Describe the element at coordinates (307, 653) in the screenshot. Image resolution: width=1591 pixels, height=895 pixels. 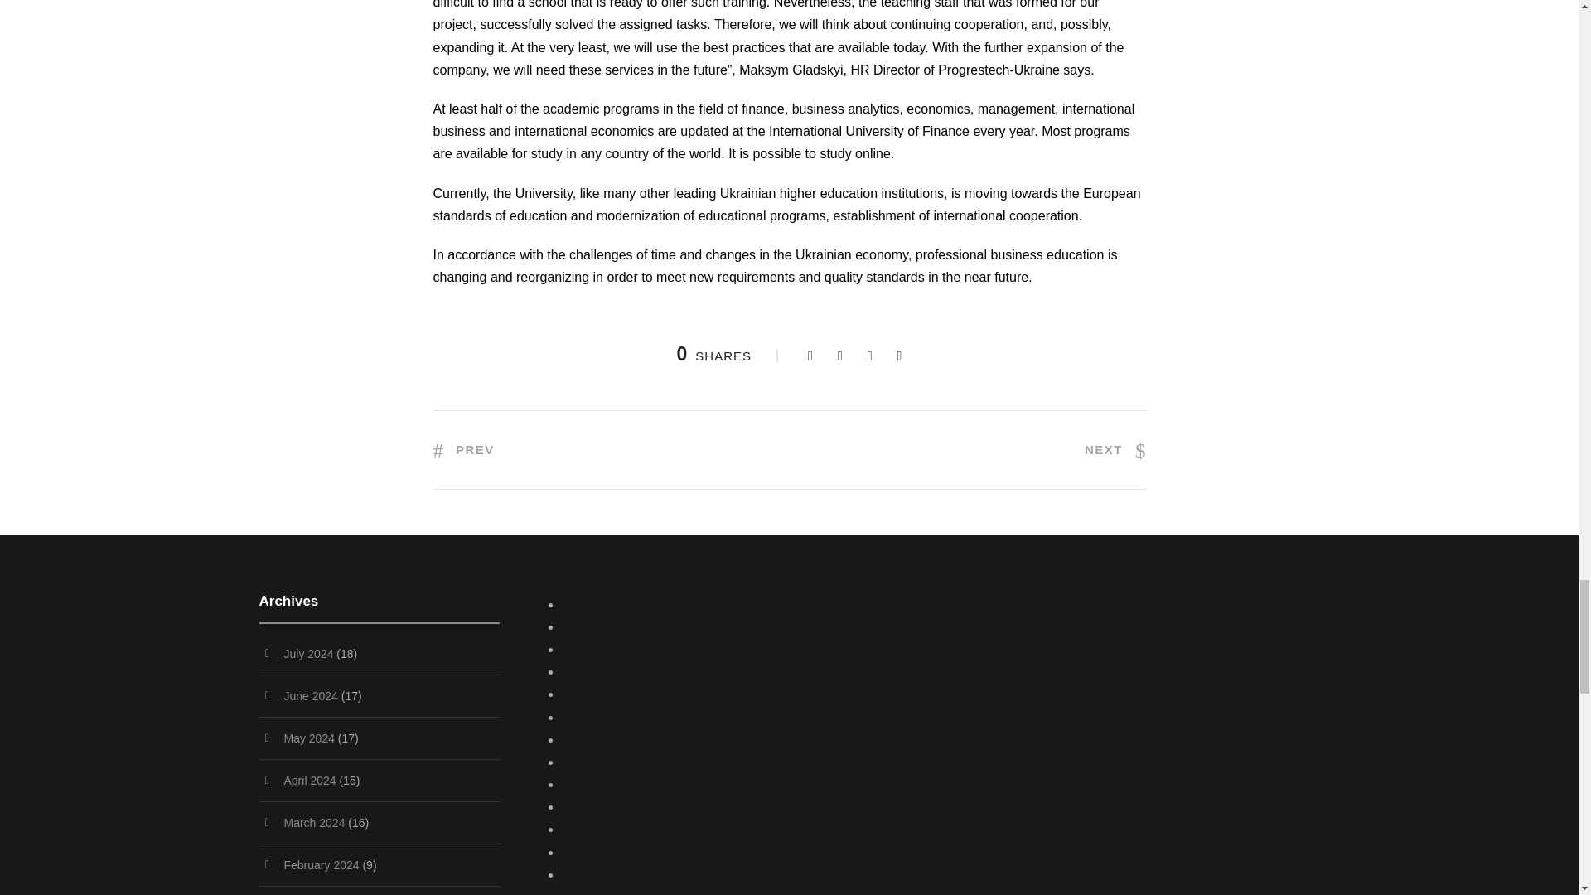
I see `July 2024` at that location.